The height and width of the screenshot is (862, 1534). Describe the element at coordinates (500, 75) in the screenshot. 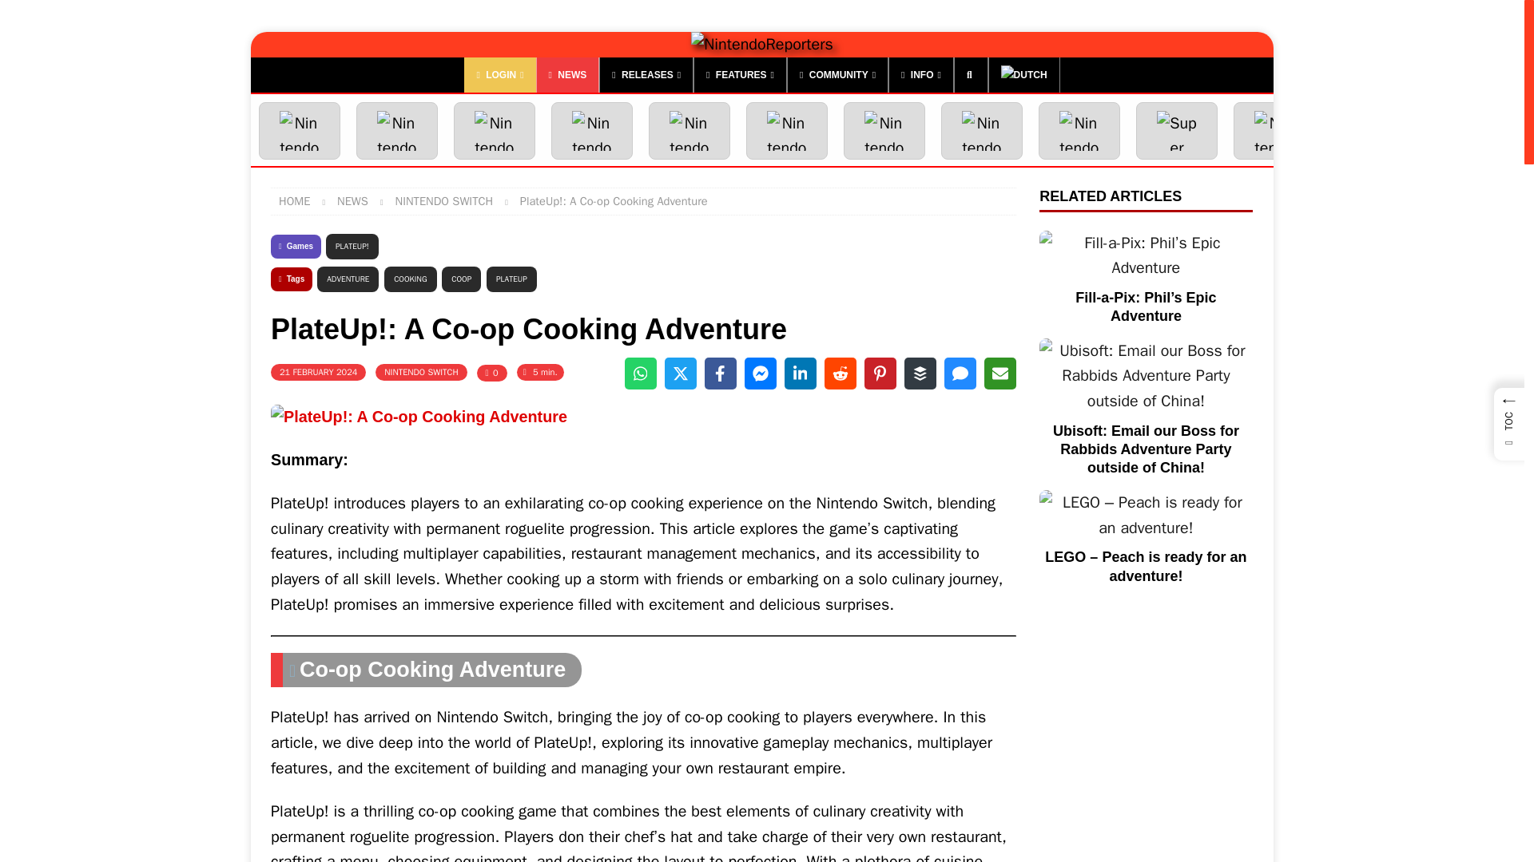

I see `Login` at that location.